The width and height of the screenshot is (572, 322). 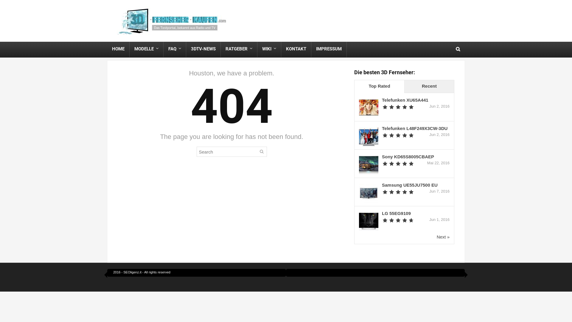 What do you see at coordinates (118, 49) in the screenshot?
I see `HOME` at bounding box center [118, 49].